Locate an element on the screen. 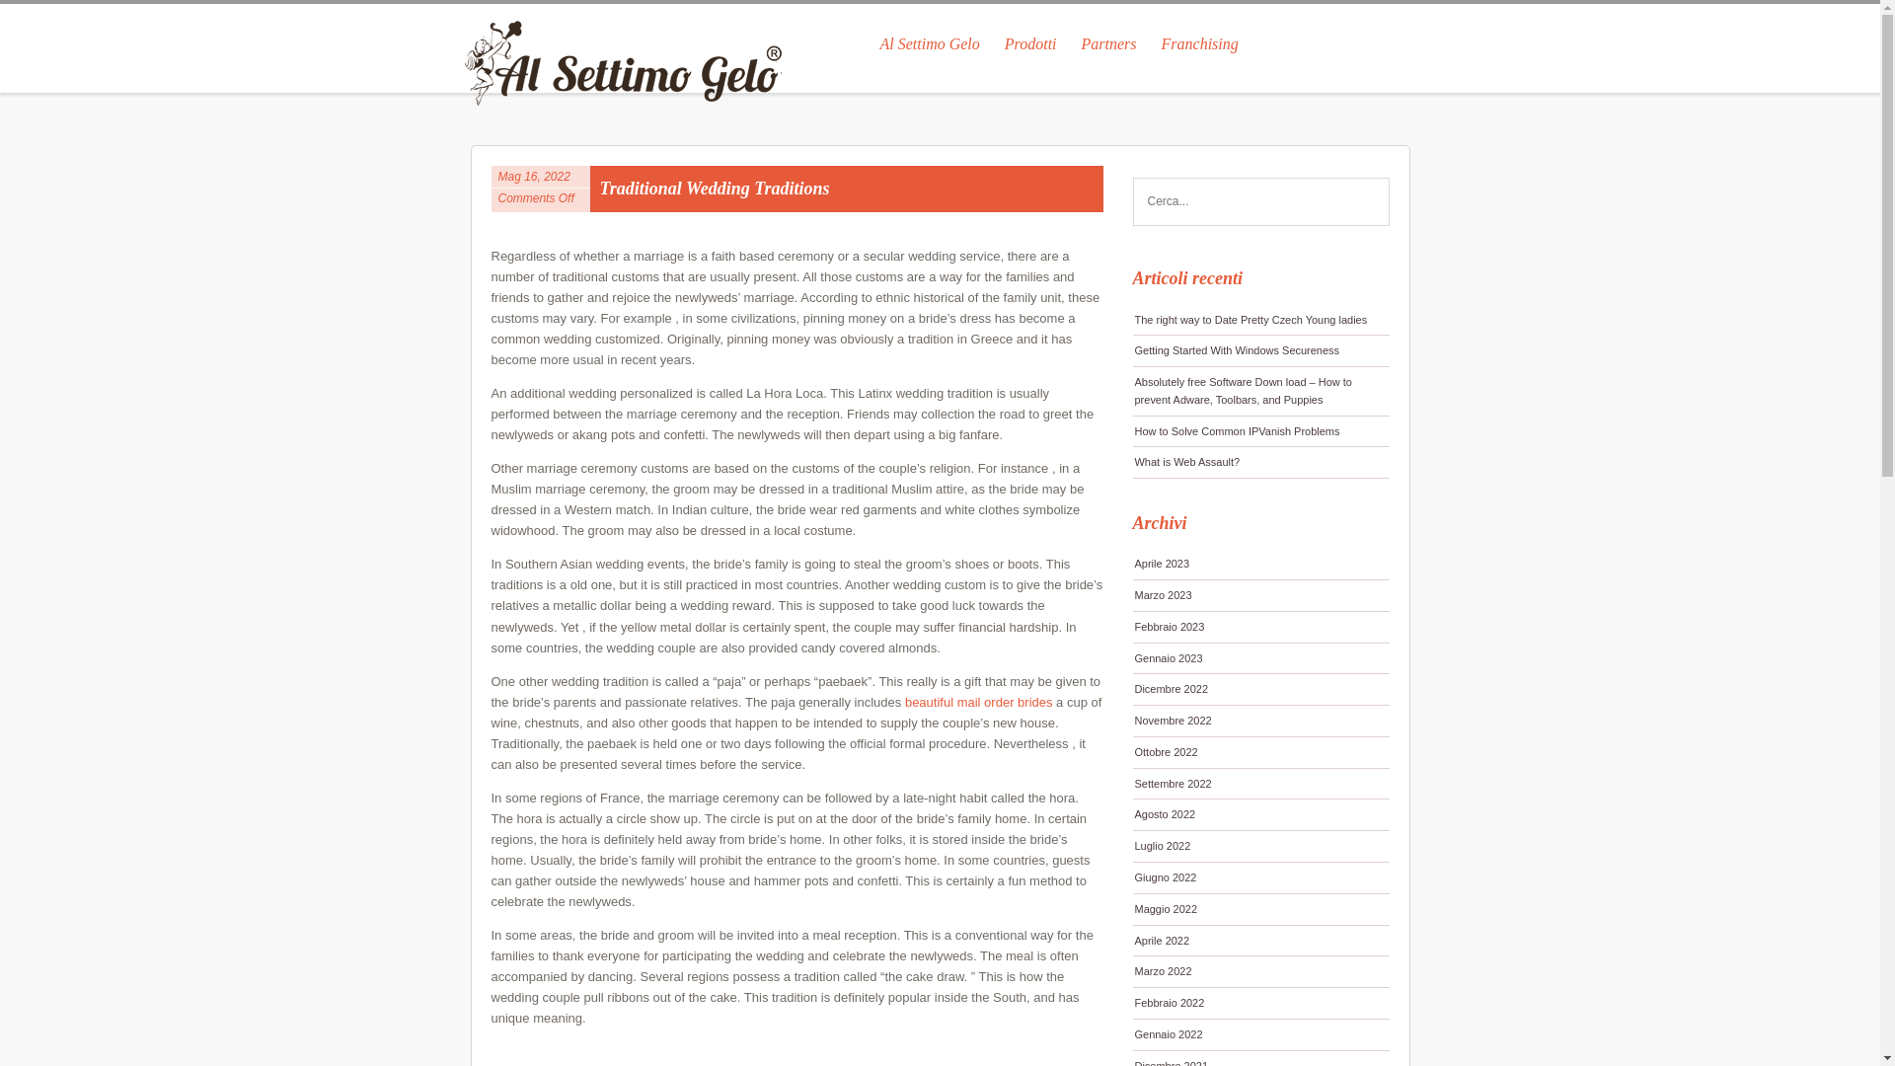  Marzo 2023 is located at coordinates (1261, 594).